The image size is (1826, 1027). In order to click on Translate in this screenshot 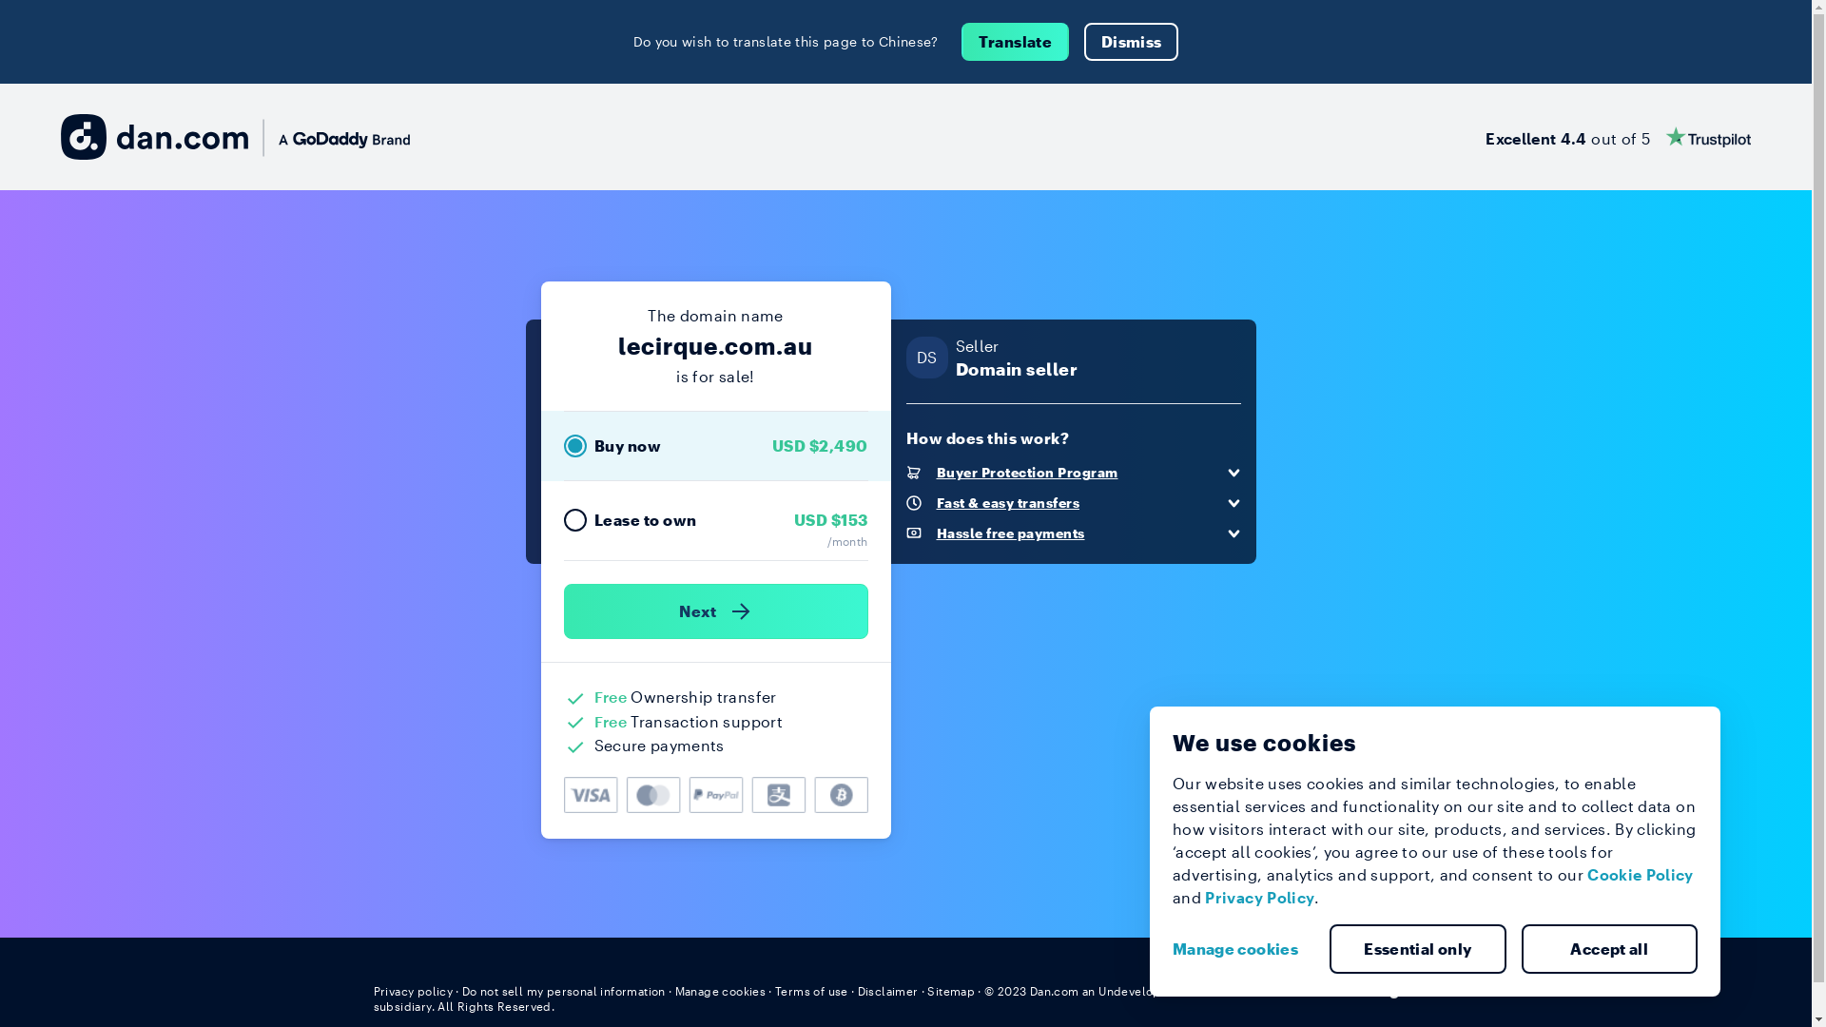, I will do `click(1016, 42)`.